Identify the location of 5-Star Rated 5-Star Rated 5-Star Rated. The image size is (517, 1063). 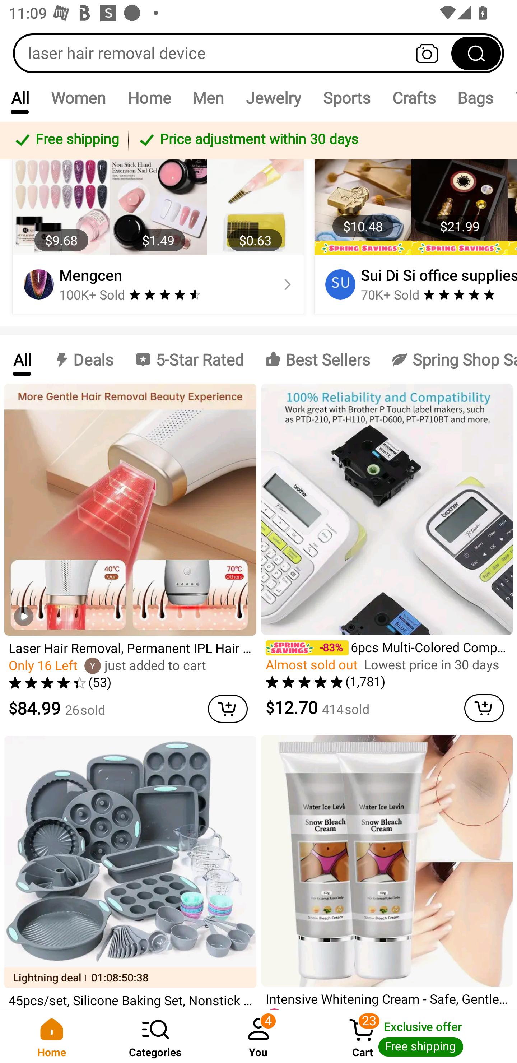
(189, 359).